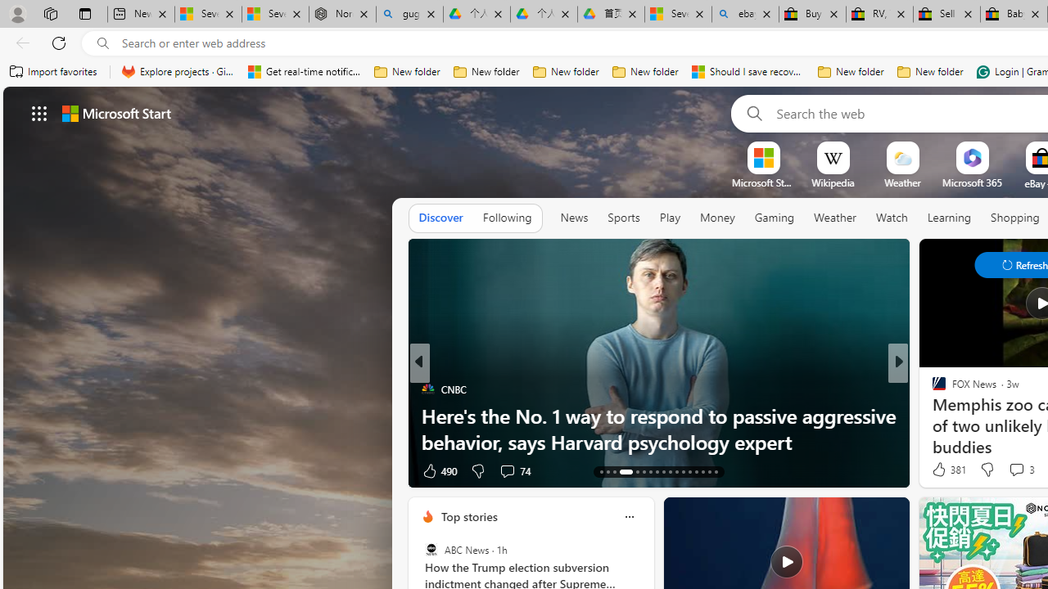  Describe the element at coordinates (103, 43) in the screenshot. I see `Search icon` at that location.